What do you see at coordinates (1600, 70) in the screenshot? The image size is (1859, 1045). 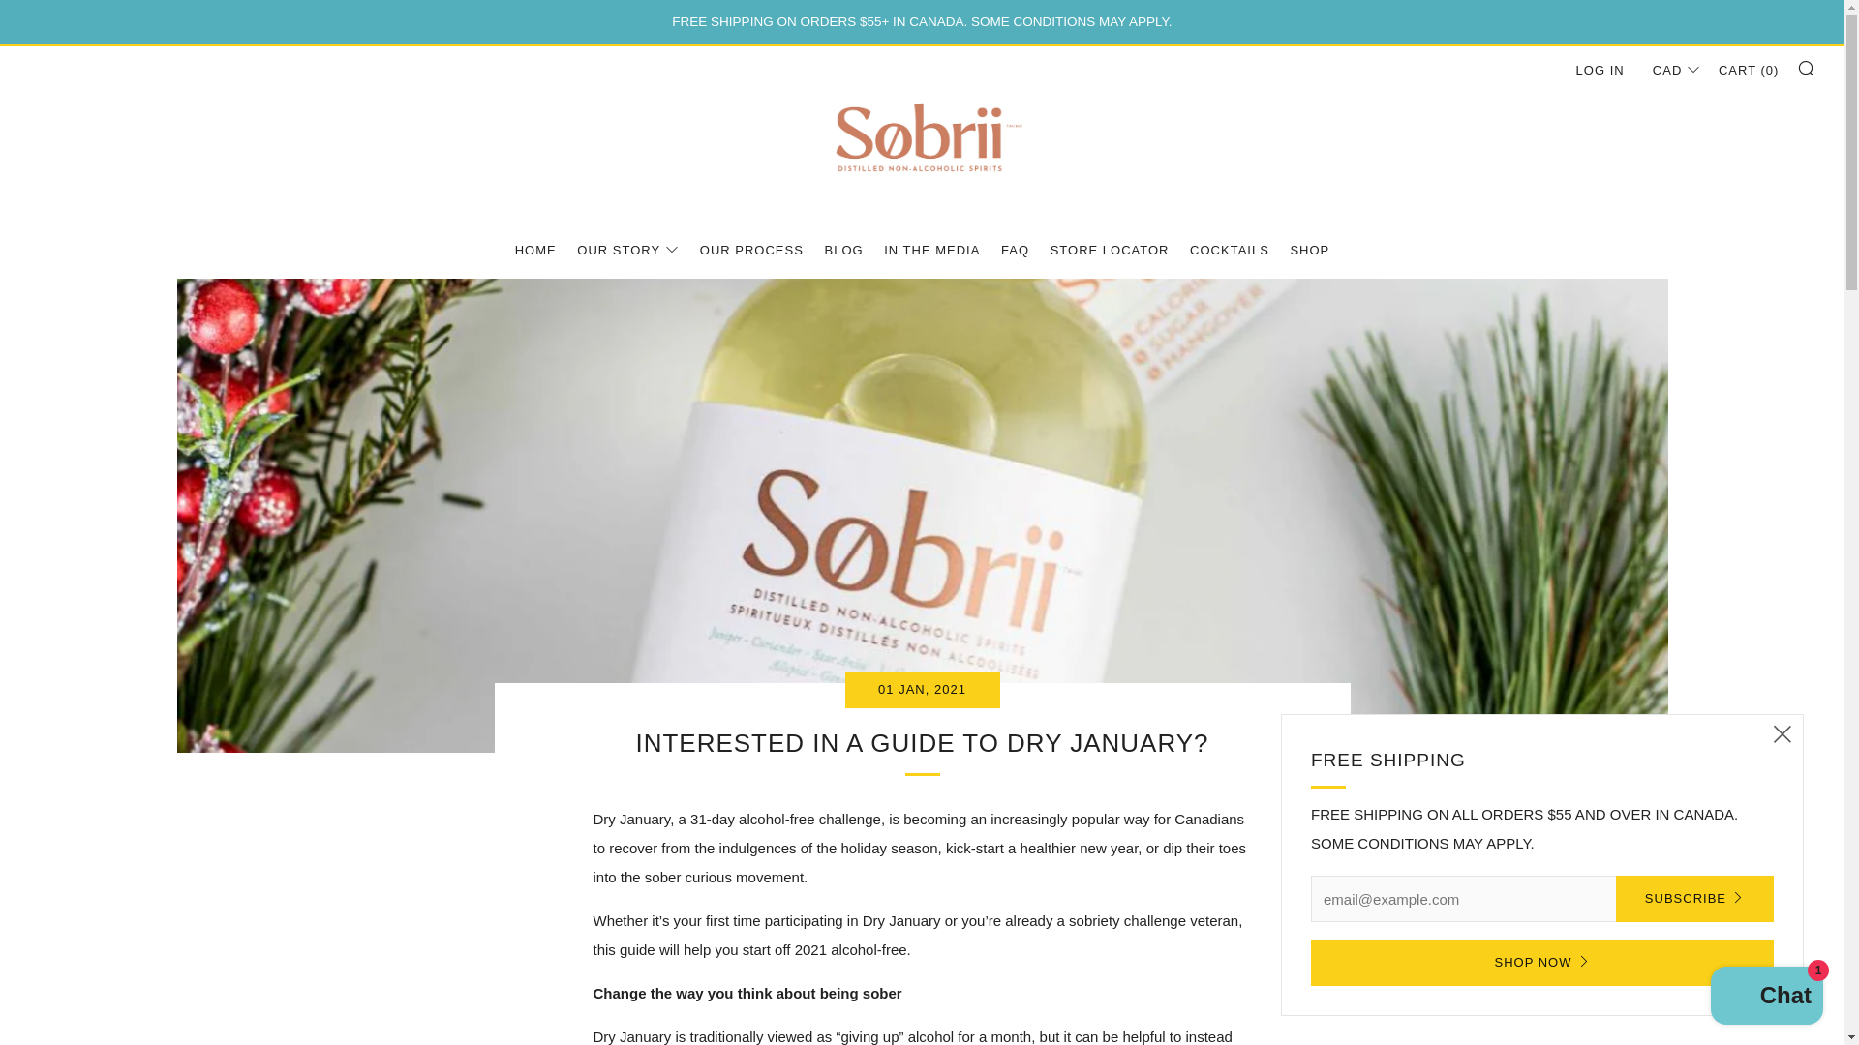 I see `LOG IN` at bounding box center [1600, 70].